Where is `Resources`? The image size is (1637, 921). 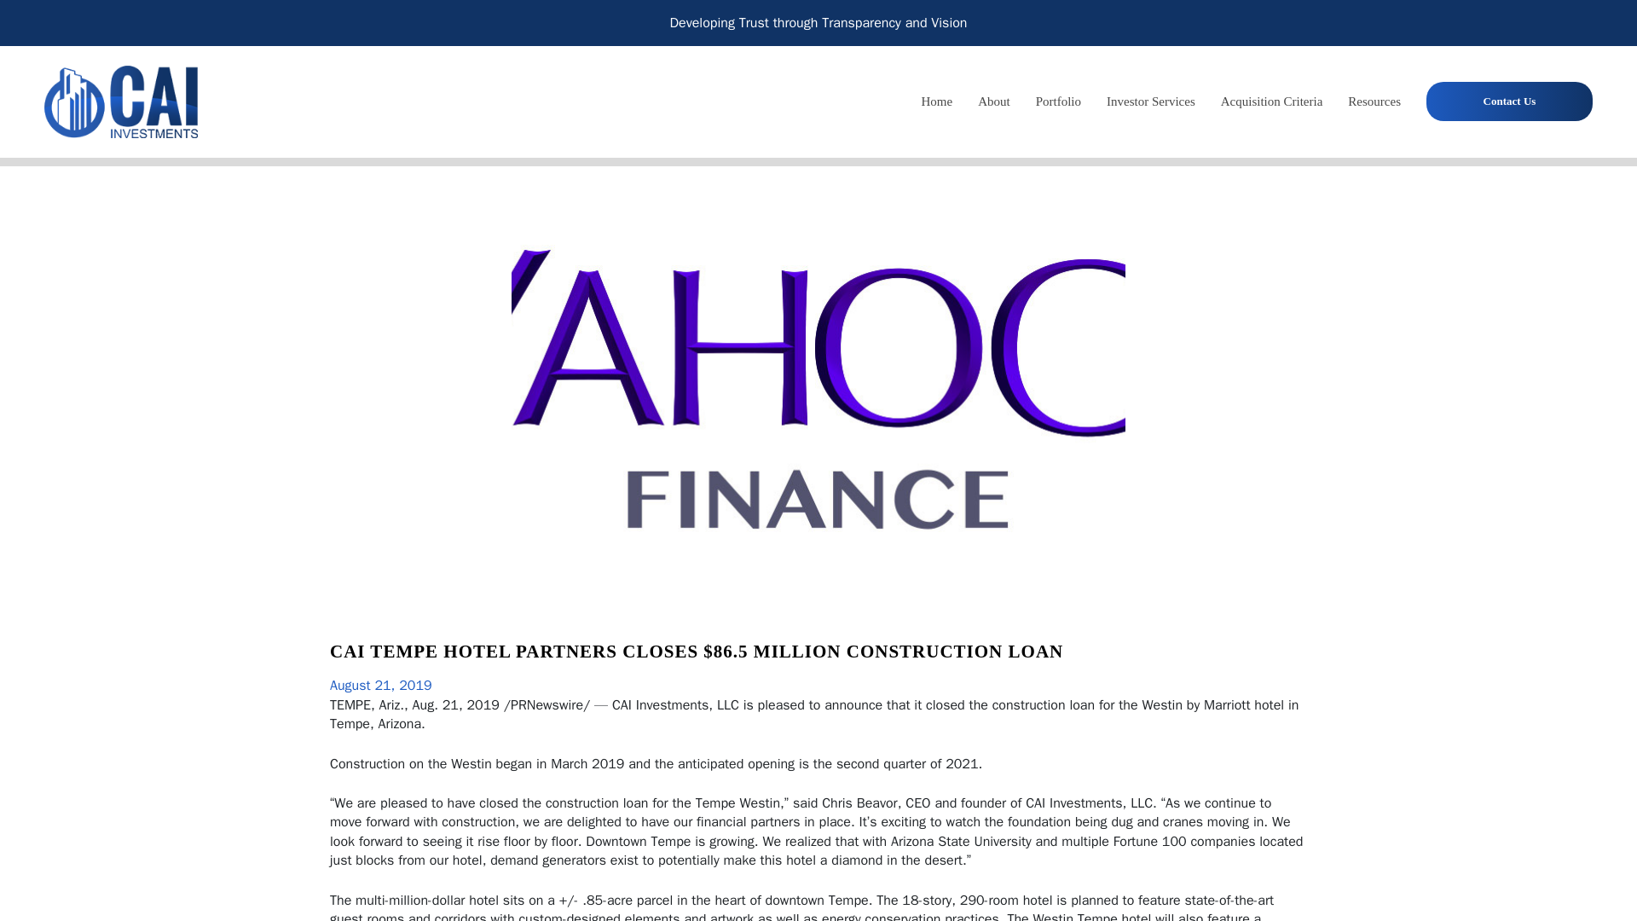
Resources is located at coordinates (1374, 101).